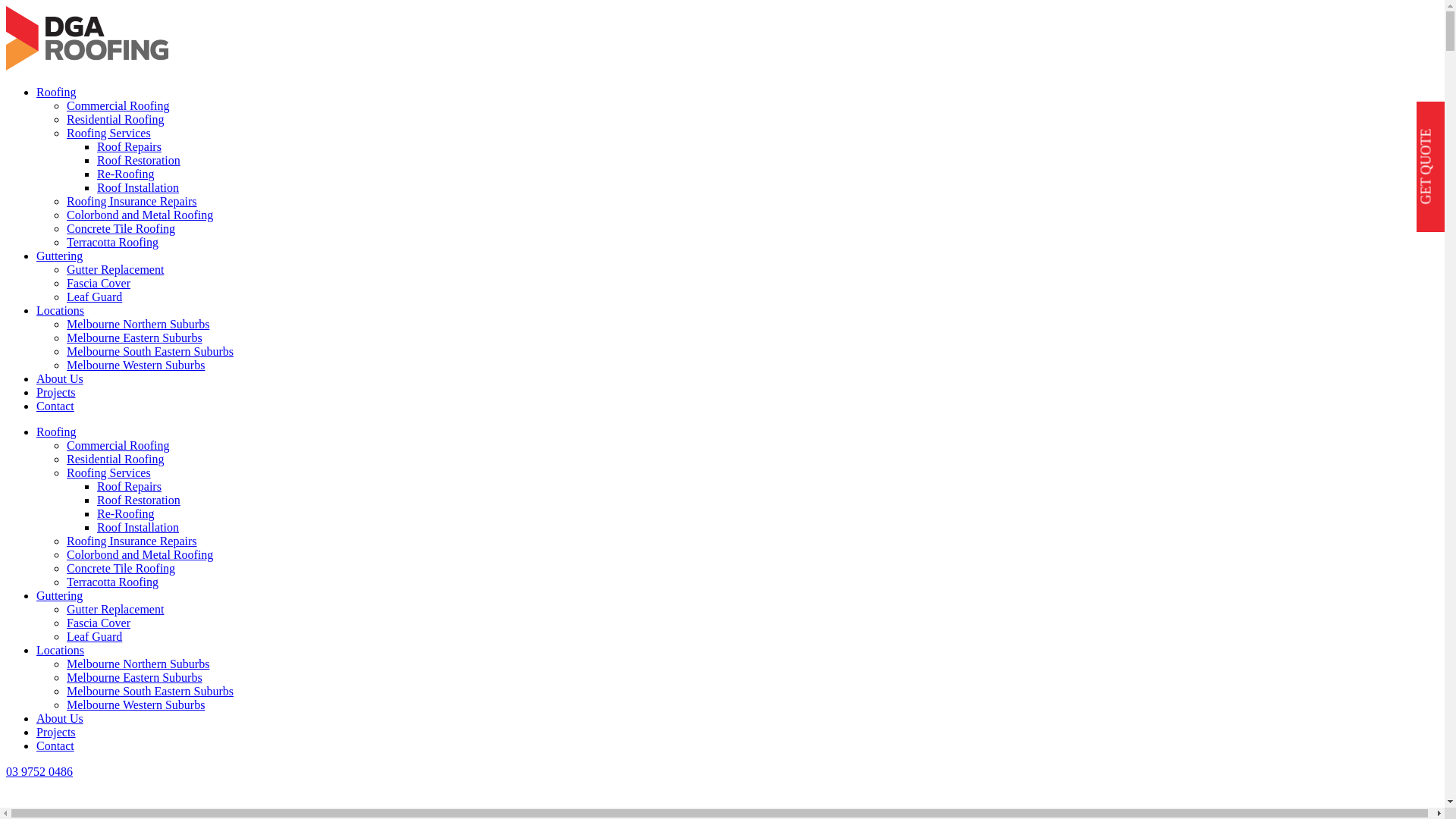  Describe the element at coordinates (112, 243) in the screenshot. I see `Terracotta Roofing` at that location.